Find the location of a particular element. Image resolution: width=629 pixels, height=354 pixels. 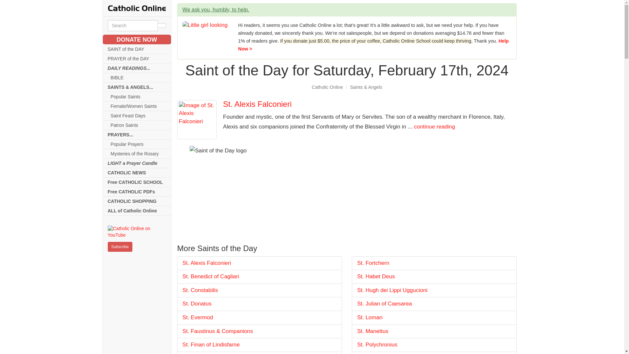

St. Benedict of Cagliari is located at coordinates (259, 277).